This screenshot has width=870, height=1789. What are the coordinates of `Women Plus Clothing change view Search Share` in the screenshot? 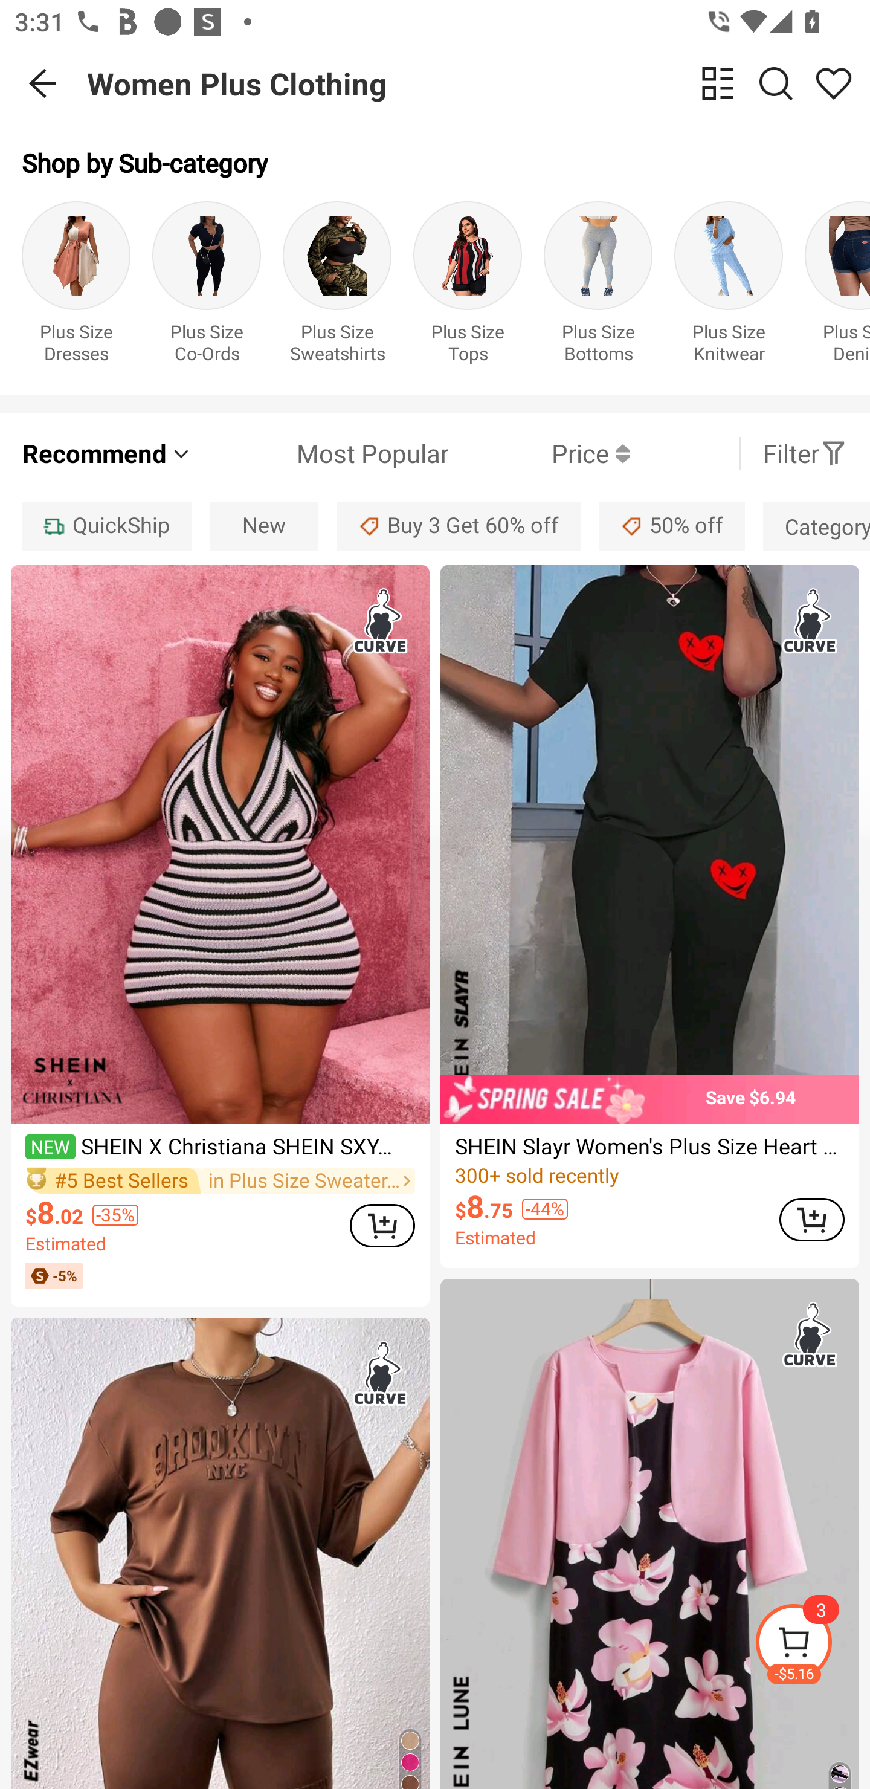 It's located at (478, 83).